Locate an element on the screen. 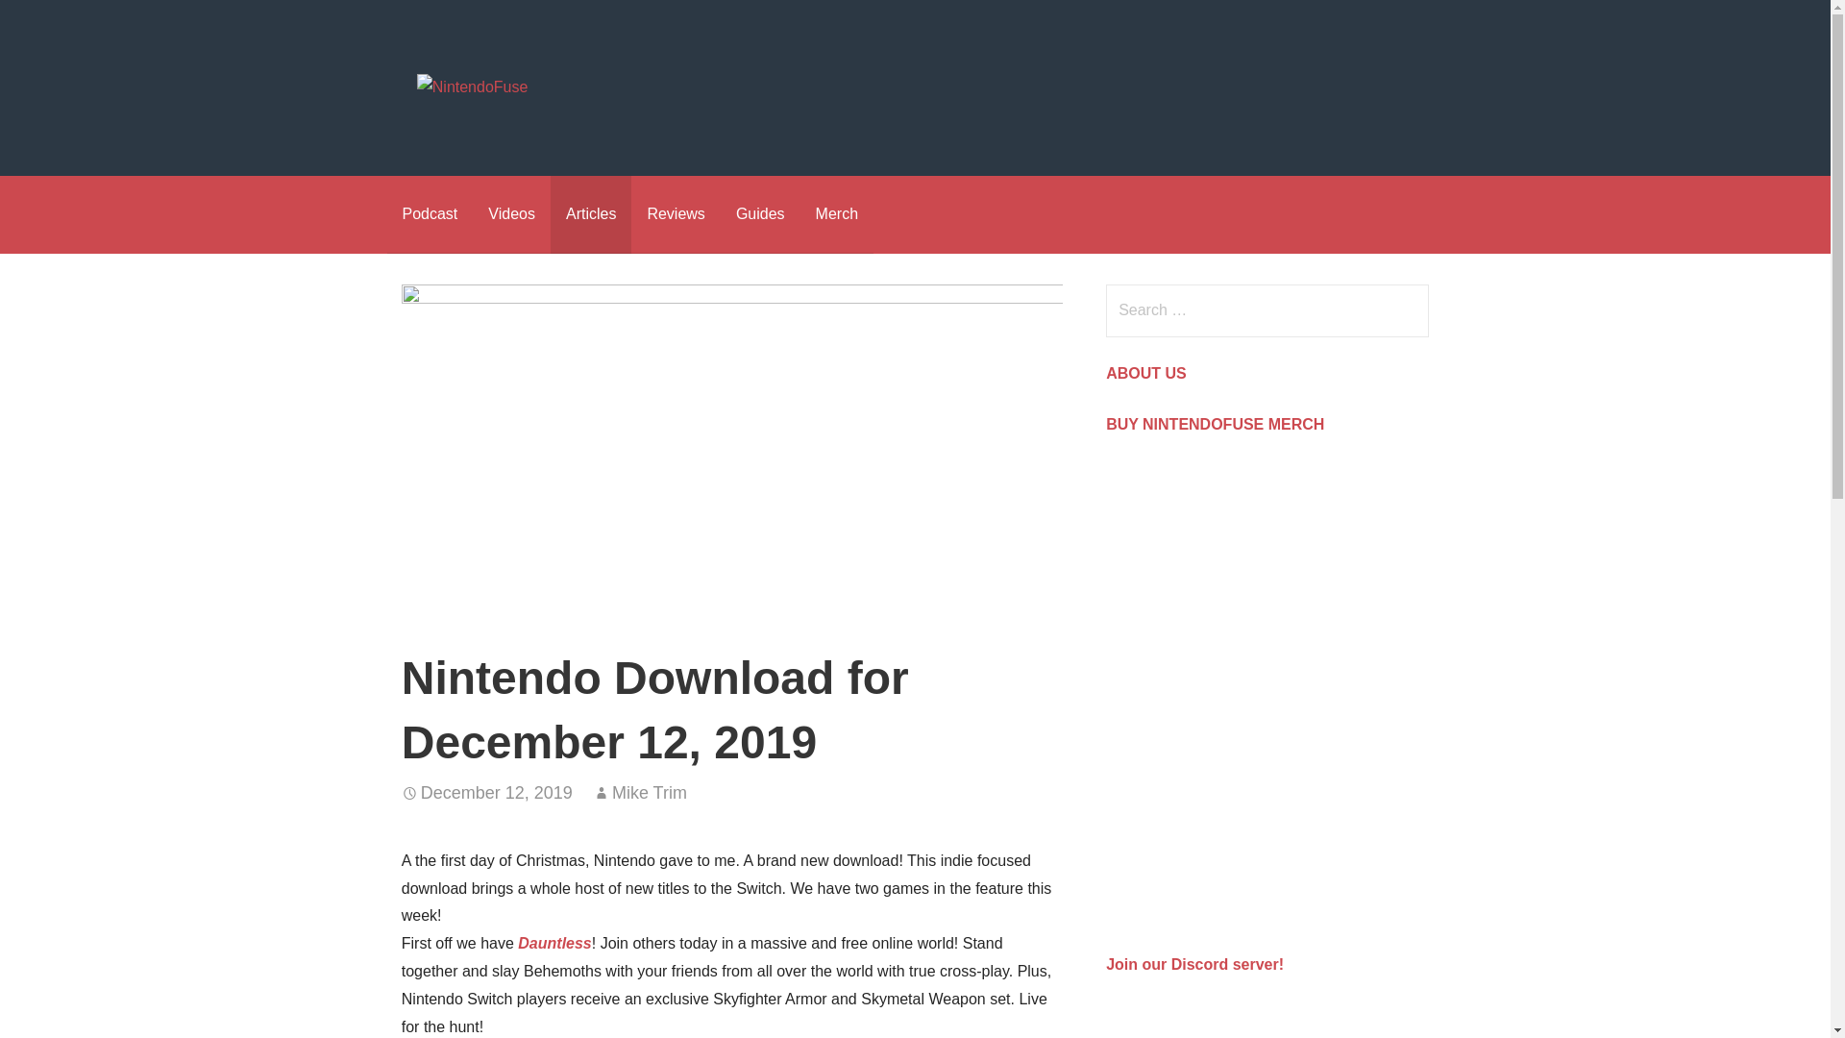  Reviews is located at coordinates (675, 213).